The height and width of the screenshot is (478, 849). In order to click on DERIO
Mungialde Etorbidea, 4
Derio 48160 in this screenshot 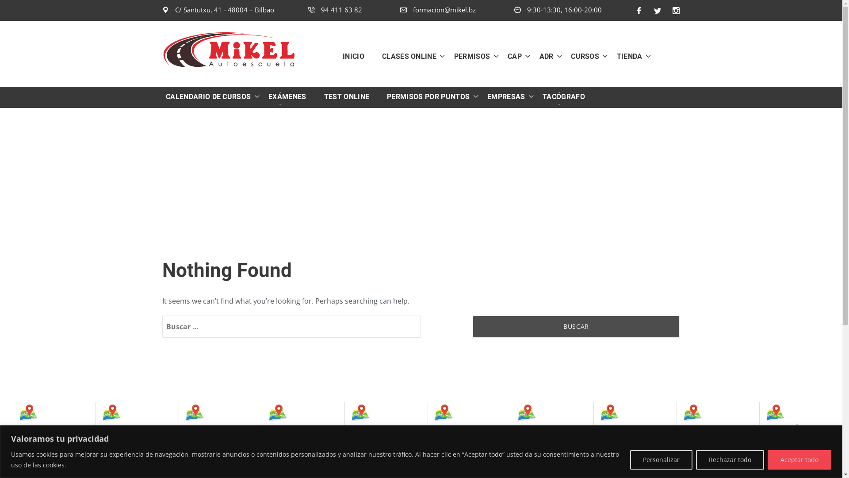, I will do `click(712, 432)`.